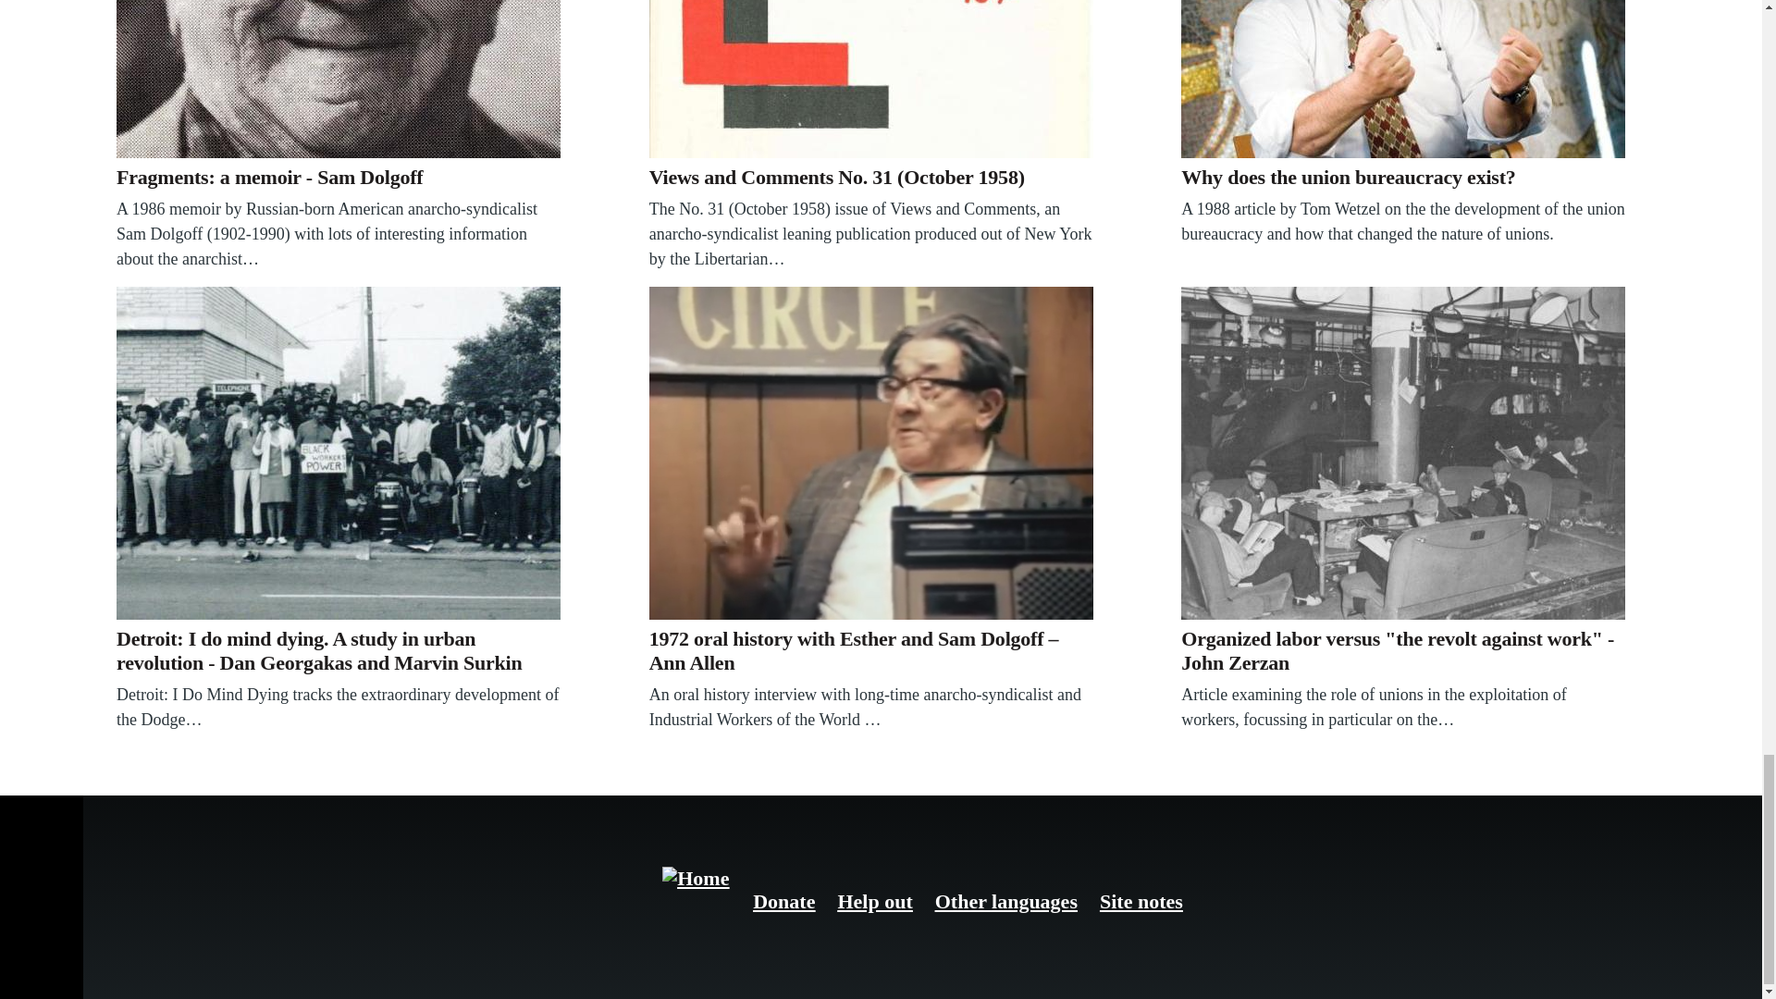 This screenshot has height=999, width=1776. Describe the element at coordinates (1006, 901) in the screenshot. I see `libcom content in languages other than English` at that location.